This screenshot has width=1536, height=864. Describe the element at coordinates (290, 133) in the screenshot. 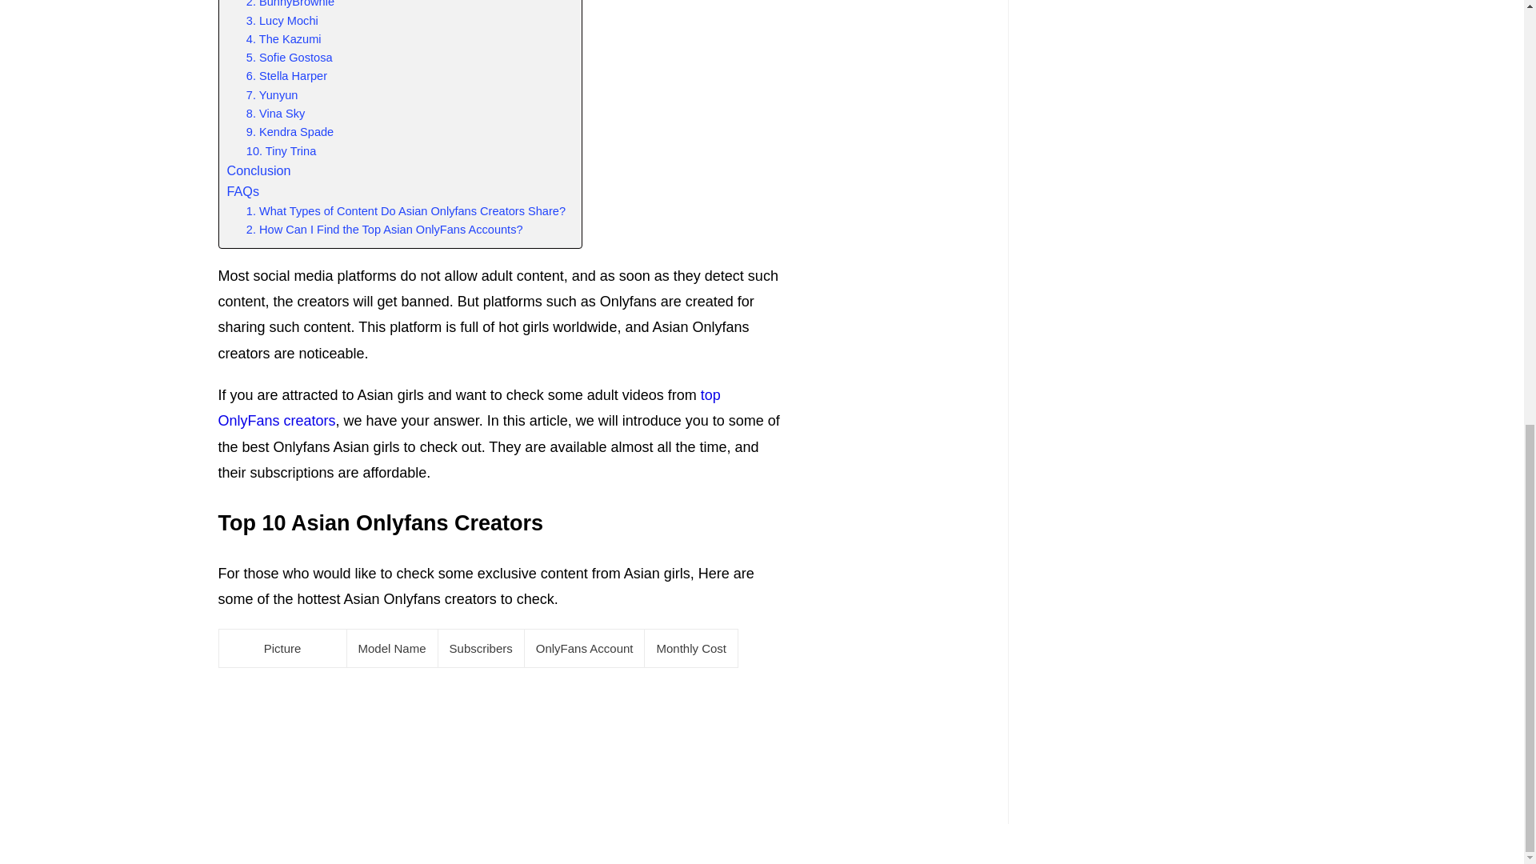

I see `9. Kendra Spade` at that location.